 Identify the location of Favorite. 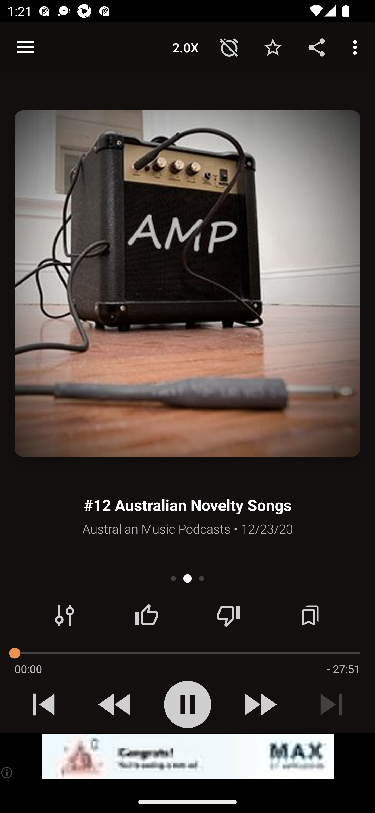
(273, 47).